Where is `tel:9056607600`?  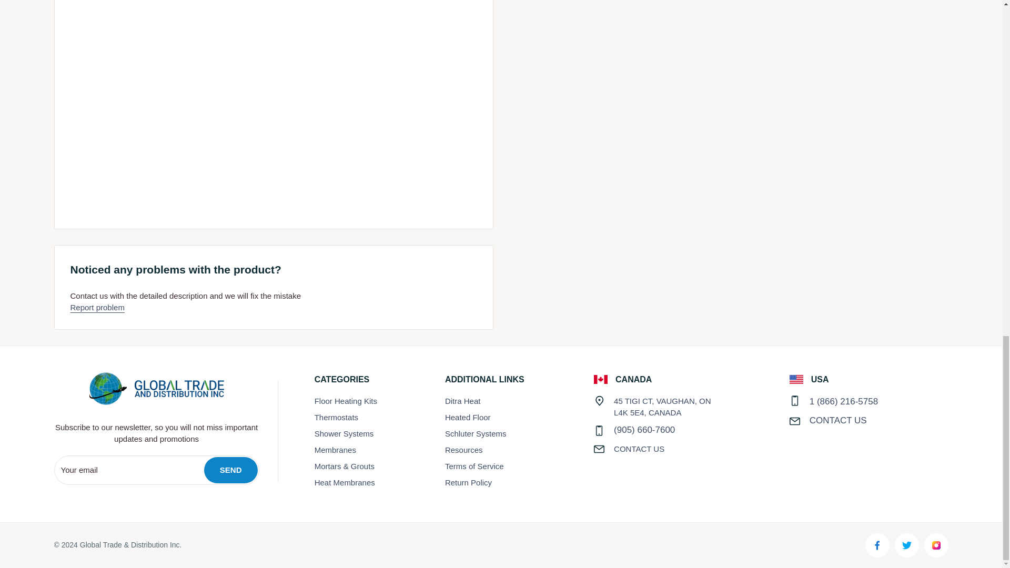
tel:9056607600 is located at coordinates (644, 430).